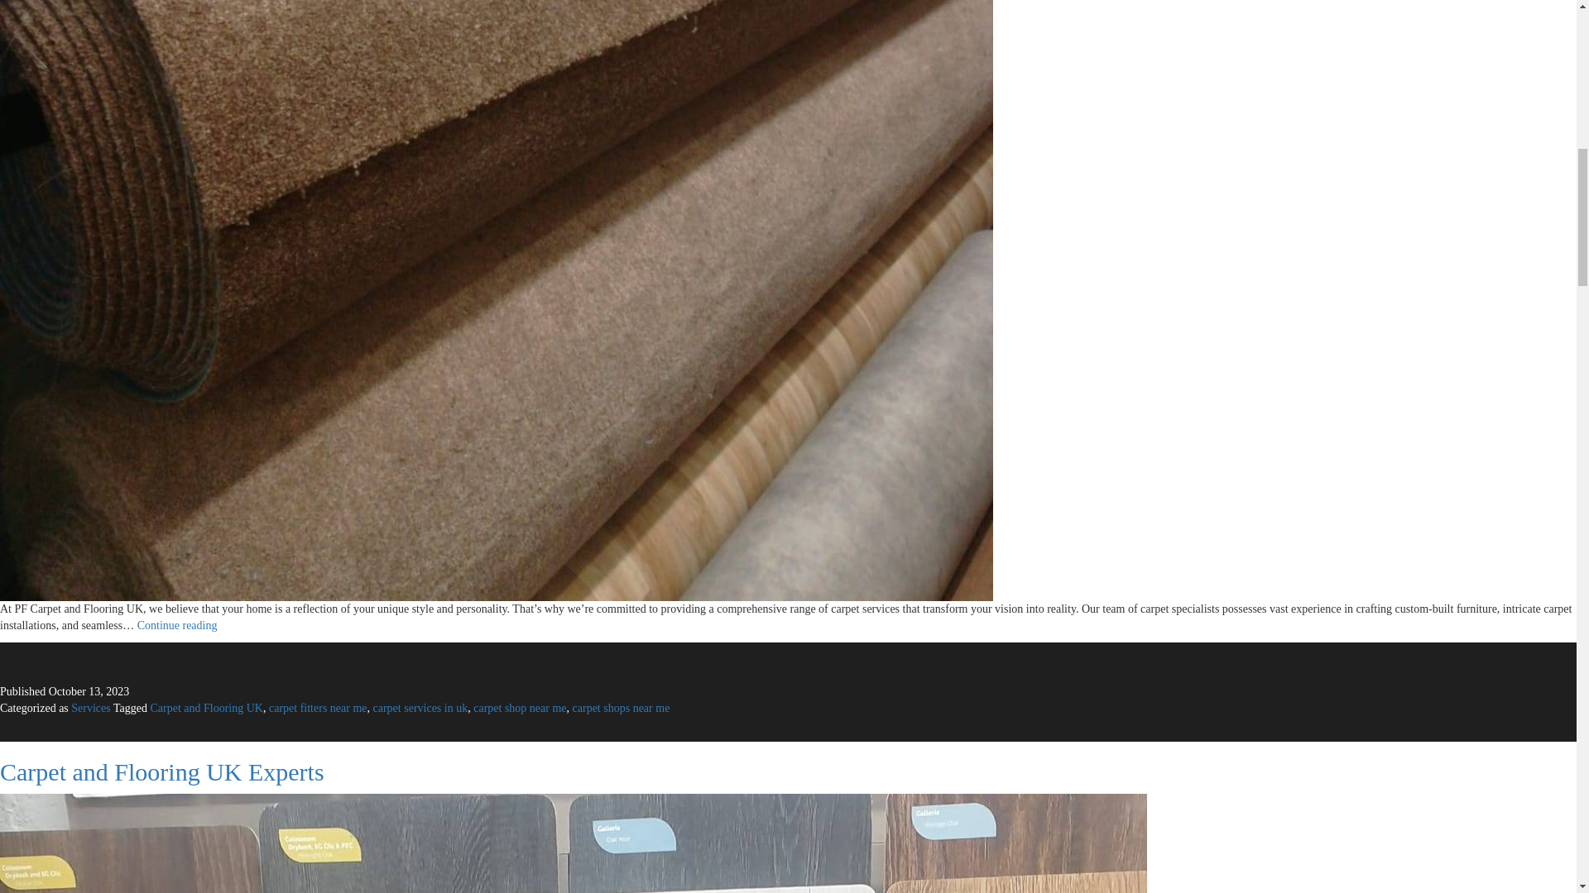 Image resolution: width=1589 pixels, height=893 pixels. I want to click on Carpet and Flooring UK, so click(177, 625).